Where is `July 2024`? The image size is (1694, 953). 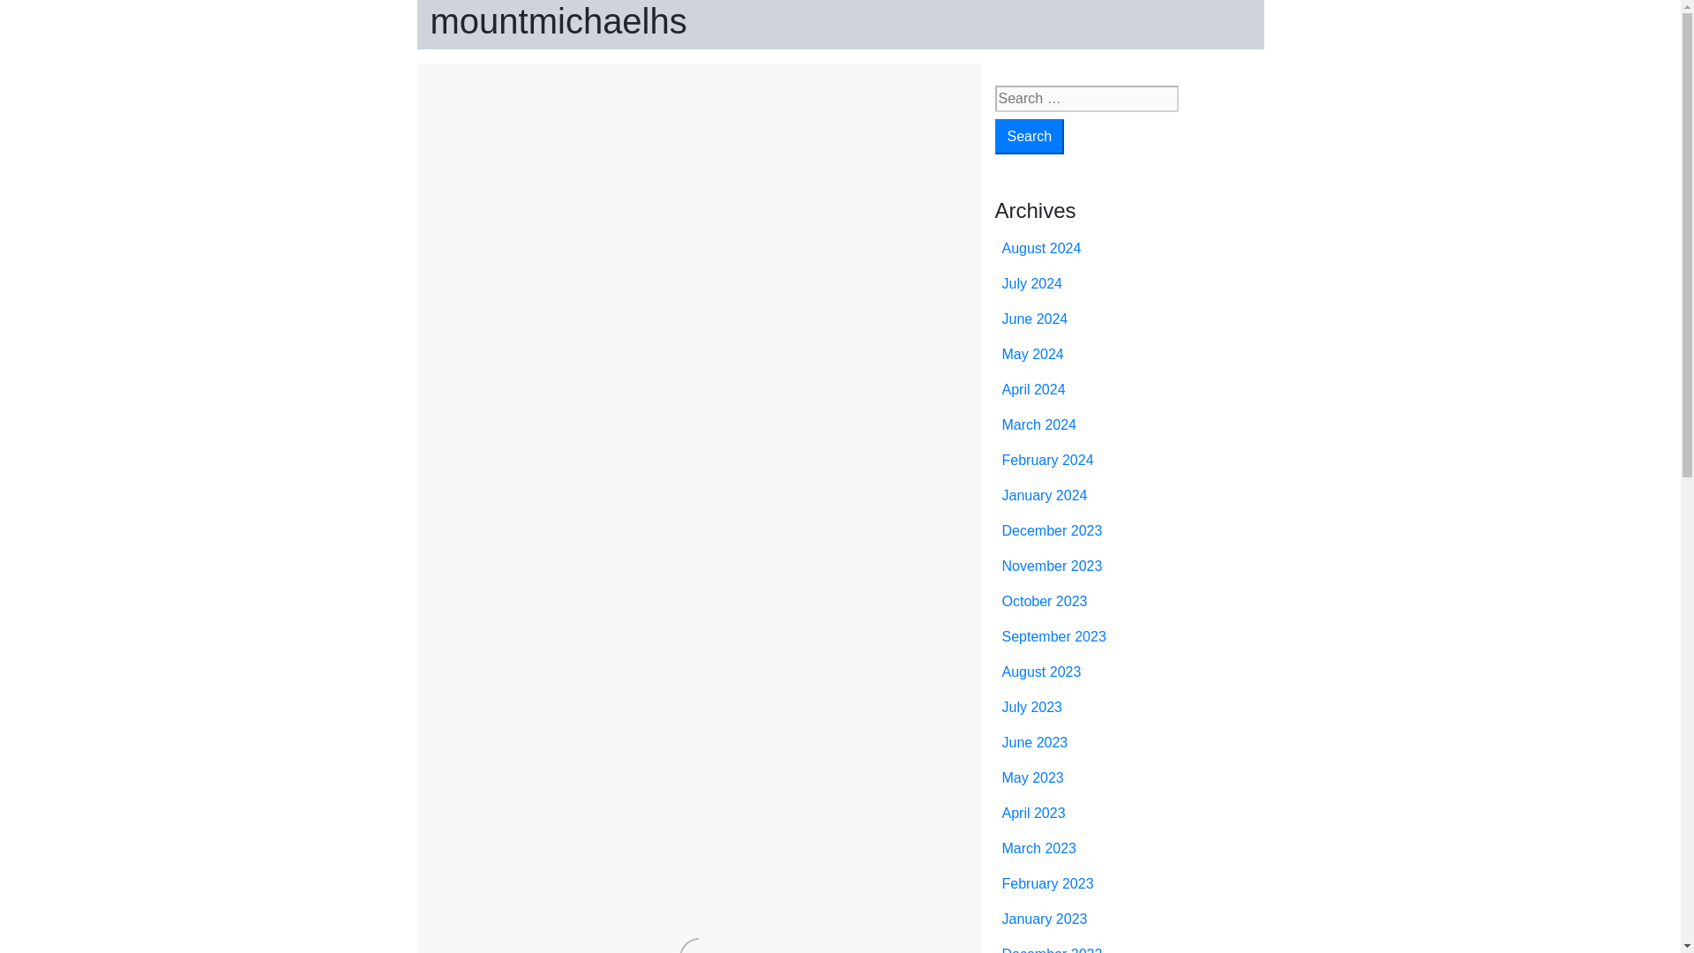
July 2024 is located at coordinates (1032, 284).